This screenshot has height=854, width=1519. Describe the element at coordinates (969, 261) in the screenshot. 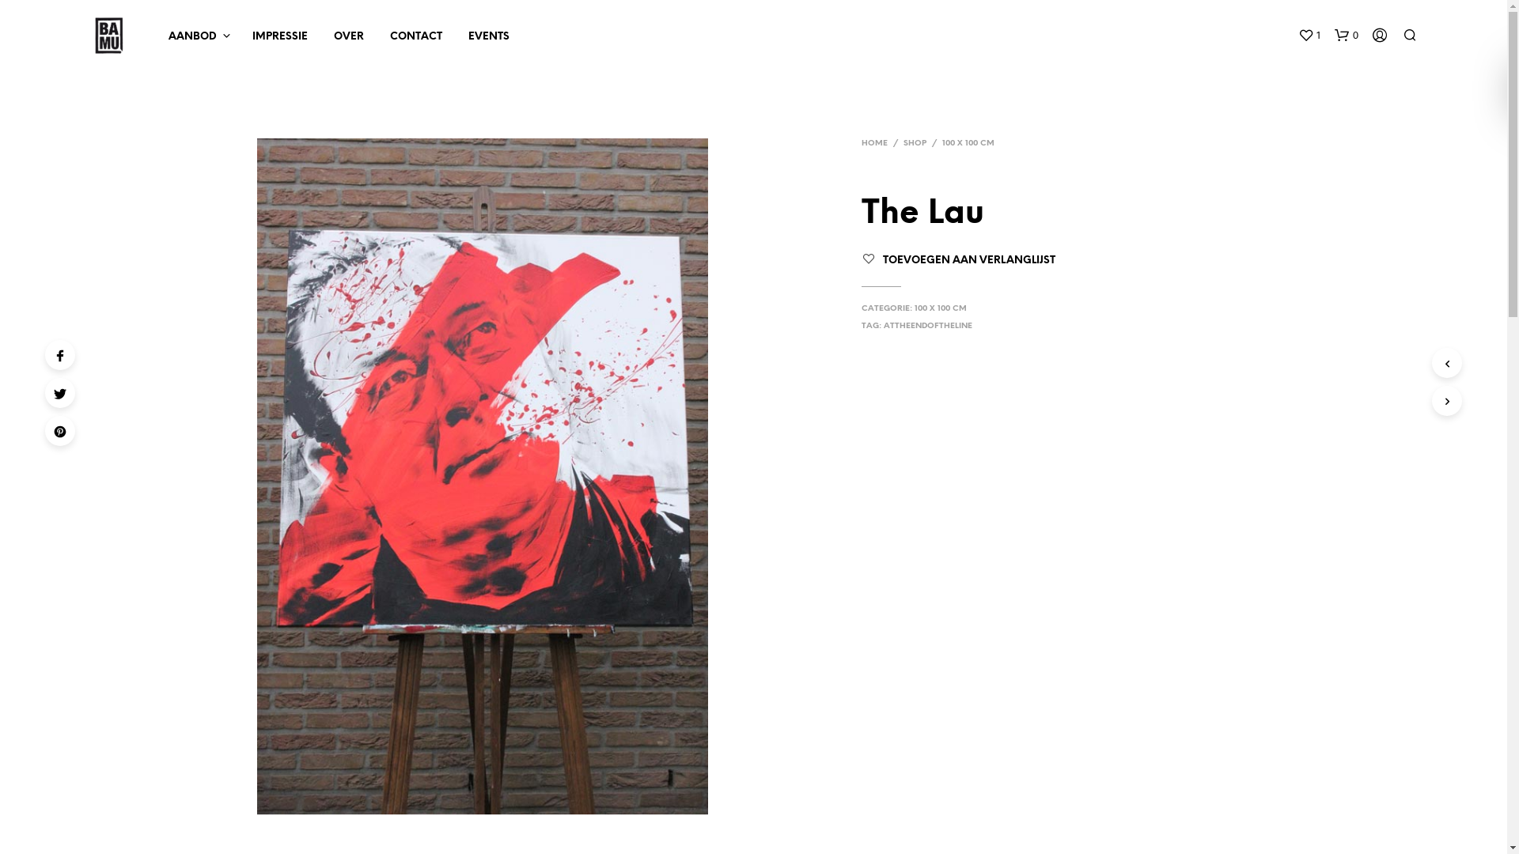

I see `TOEVOEGEN AAN VERLANGLIJST` at that location.